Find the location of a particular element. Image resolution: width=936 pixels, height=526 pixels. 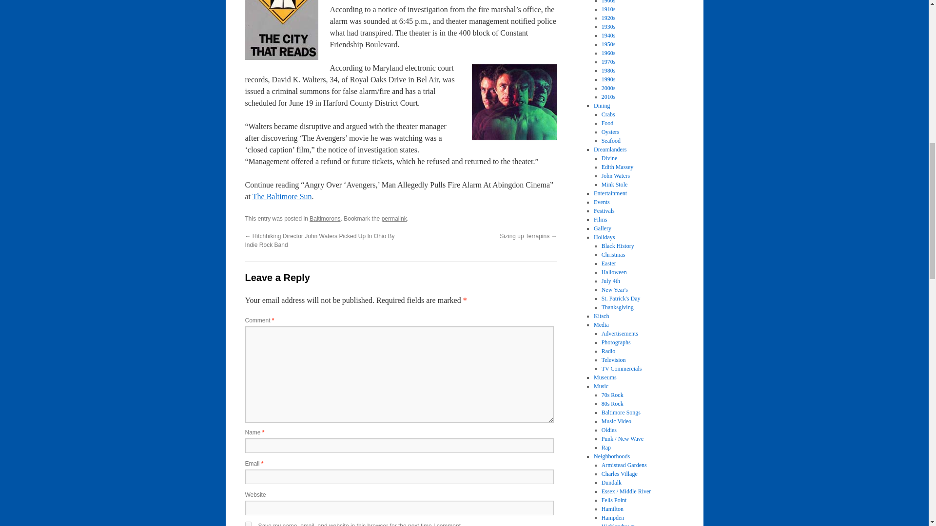

The Baltimore Sun is located at coordinates (282, 196).